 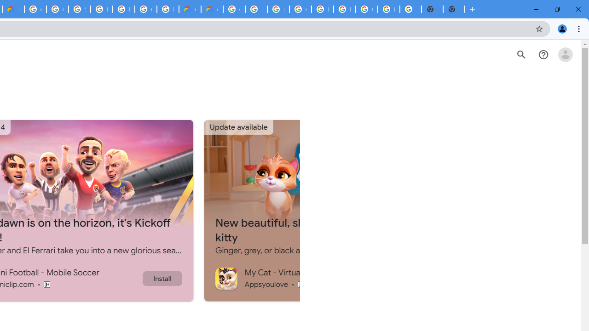 What do you see at coordinates (162, 278) in the screenshot?
I see `Install` at bounding box center [162, 278].